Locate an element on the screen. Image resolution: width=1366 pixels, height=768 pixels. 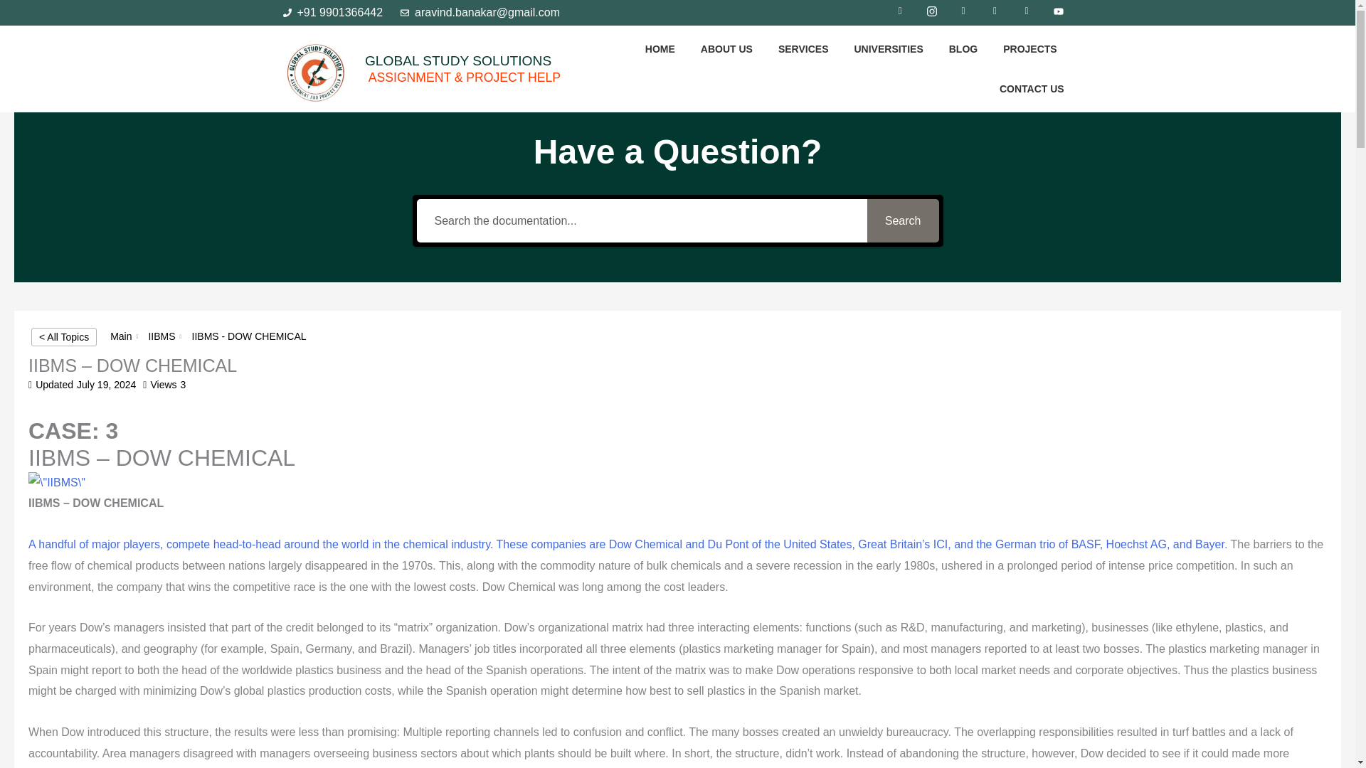
BLOG is located at coordinates (963, 49).